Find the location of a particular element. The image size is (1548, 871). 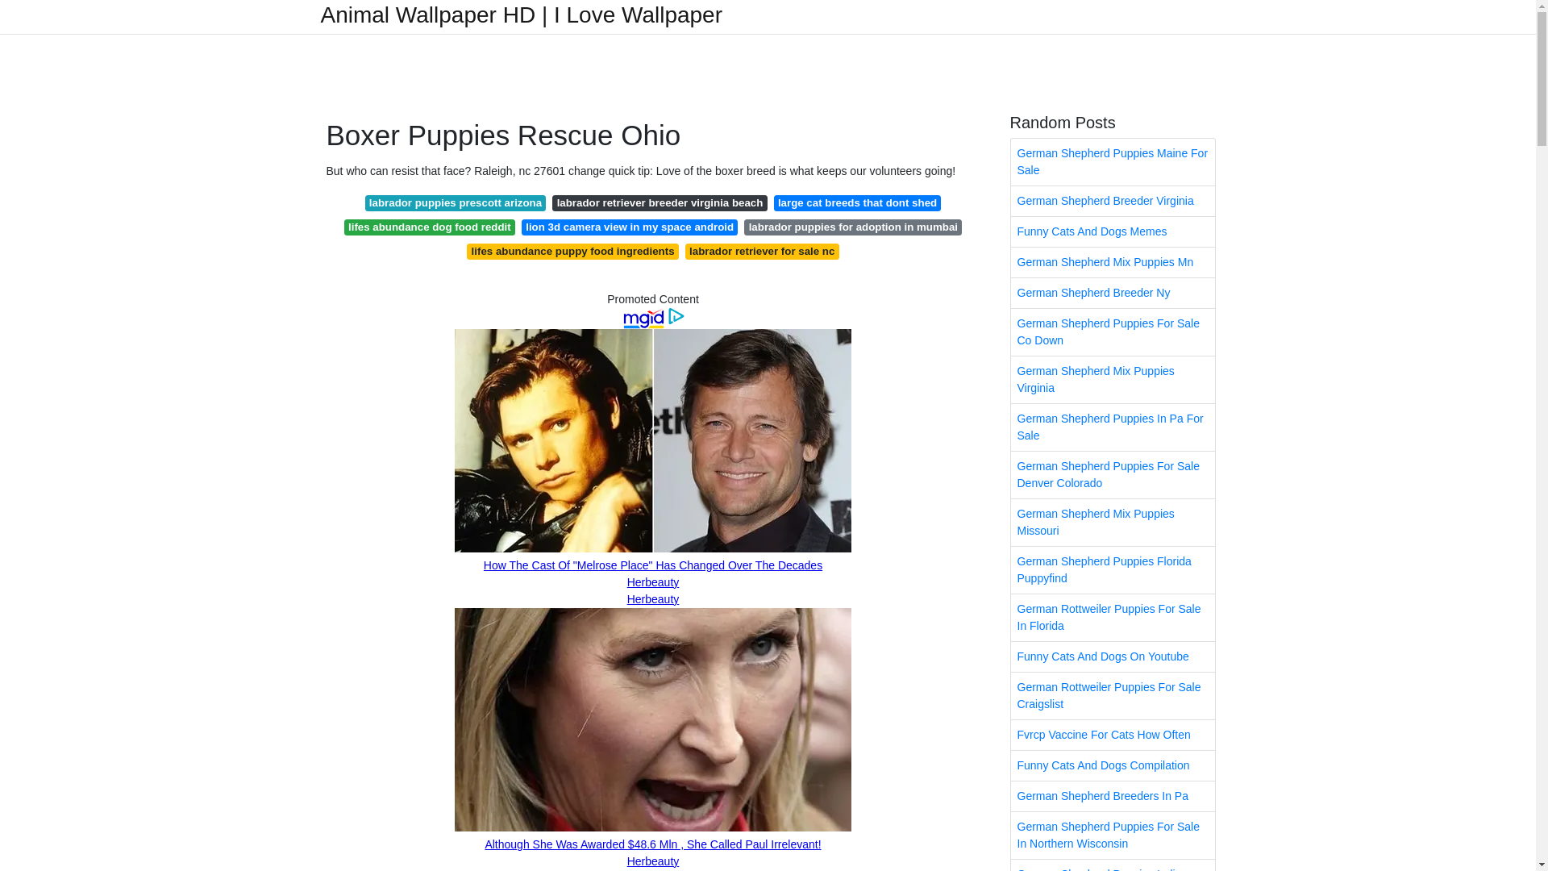

German Shepherd Mix Puppies Virginia is located at coordinates (1113, 379).